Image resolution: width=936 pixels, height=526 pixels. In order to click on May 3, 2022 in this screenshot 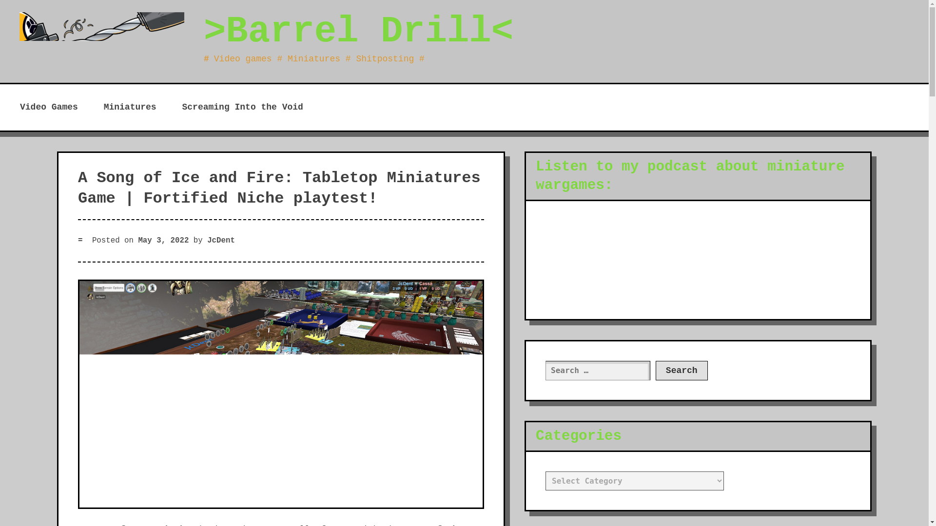, I will do `click(163, 241)`.